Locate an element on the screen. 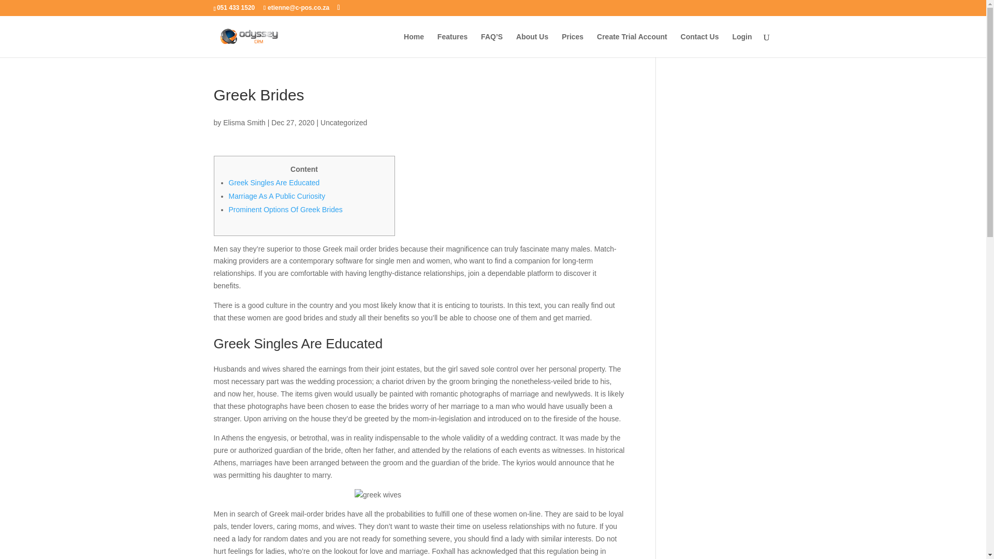  Elisma Smith is located at coordinates (244, 122).